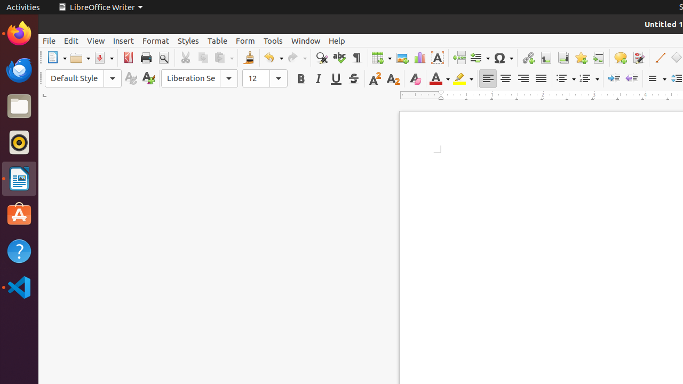  I want to click on Track Changes Functions, so click(638, 58).